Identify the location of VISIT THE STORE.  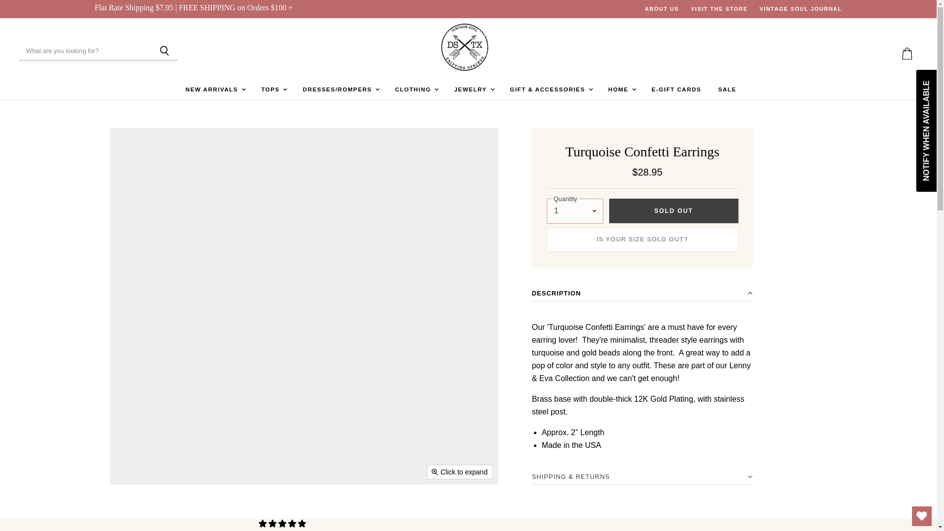
(719, 9).